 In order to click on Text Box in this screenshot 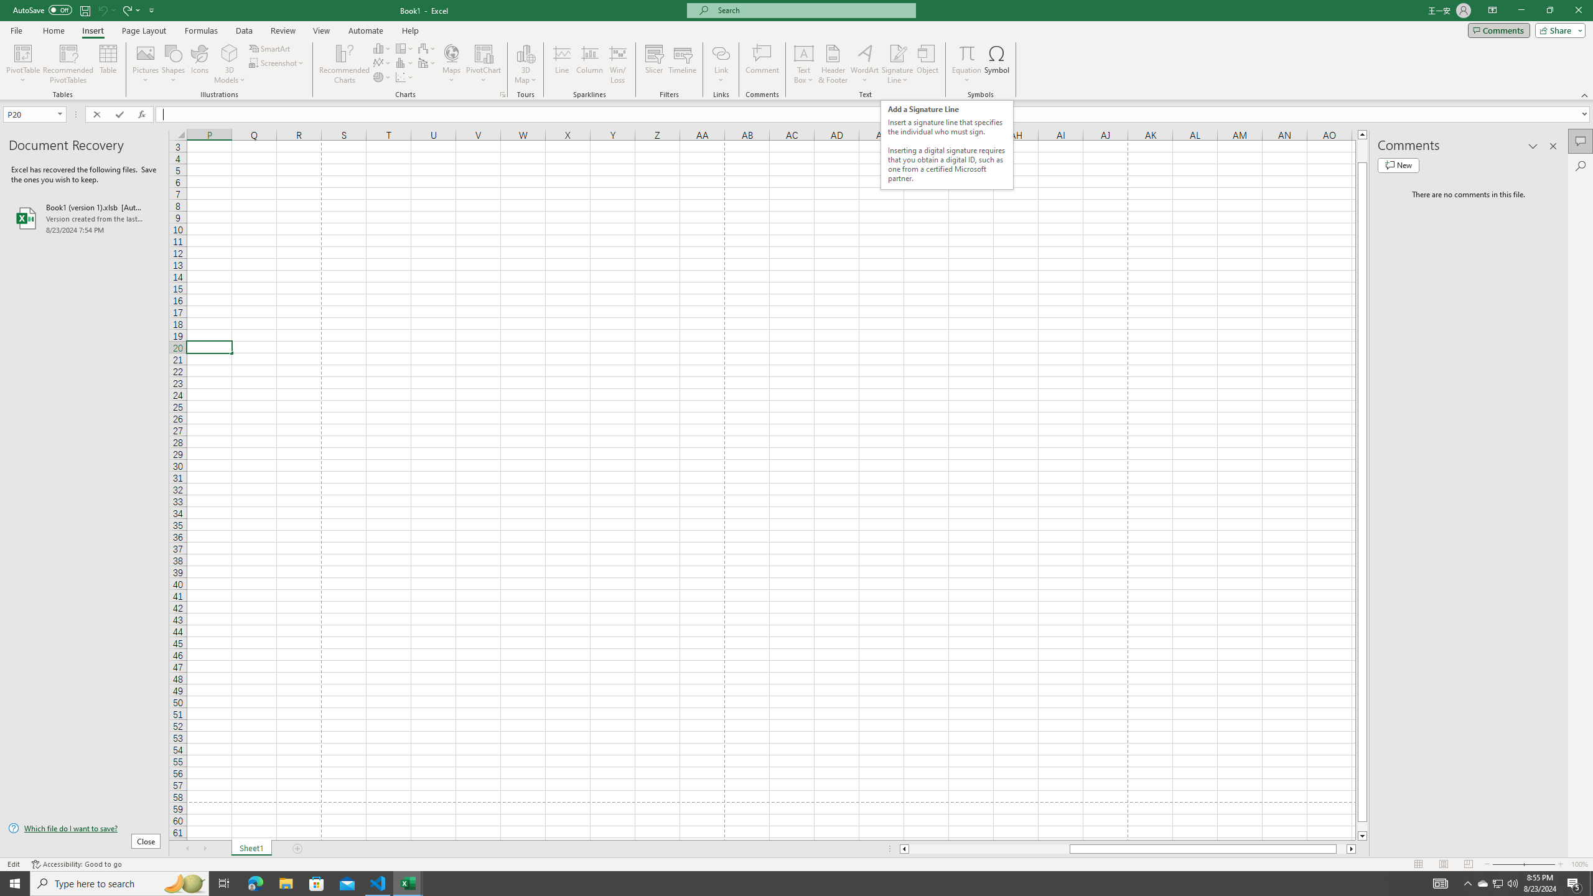, I will do `click(803, 64)`.